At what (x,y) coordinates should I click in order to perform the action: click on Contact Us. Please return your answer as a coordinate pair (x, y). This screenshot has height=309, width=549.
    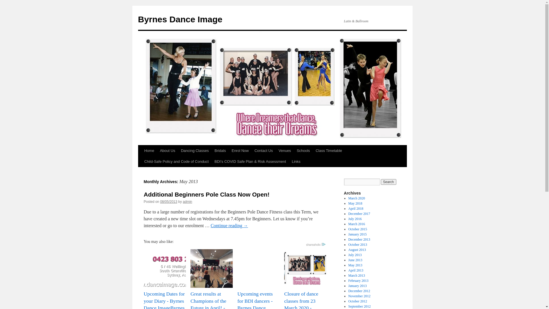
    Looking at the image, I should click on (264, 151).